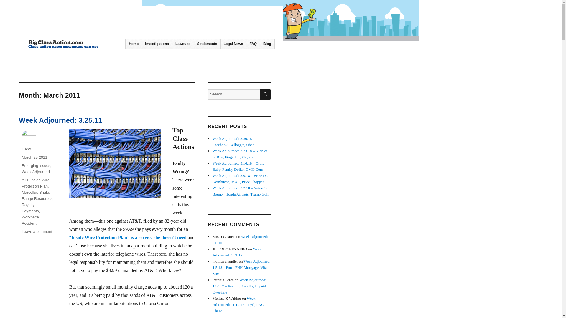  I want to click on Royalty Payments, so click(30, 208).